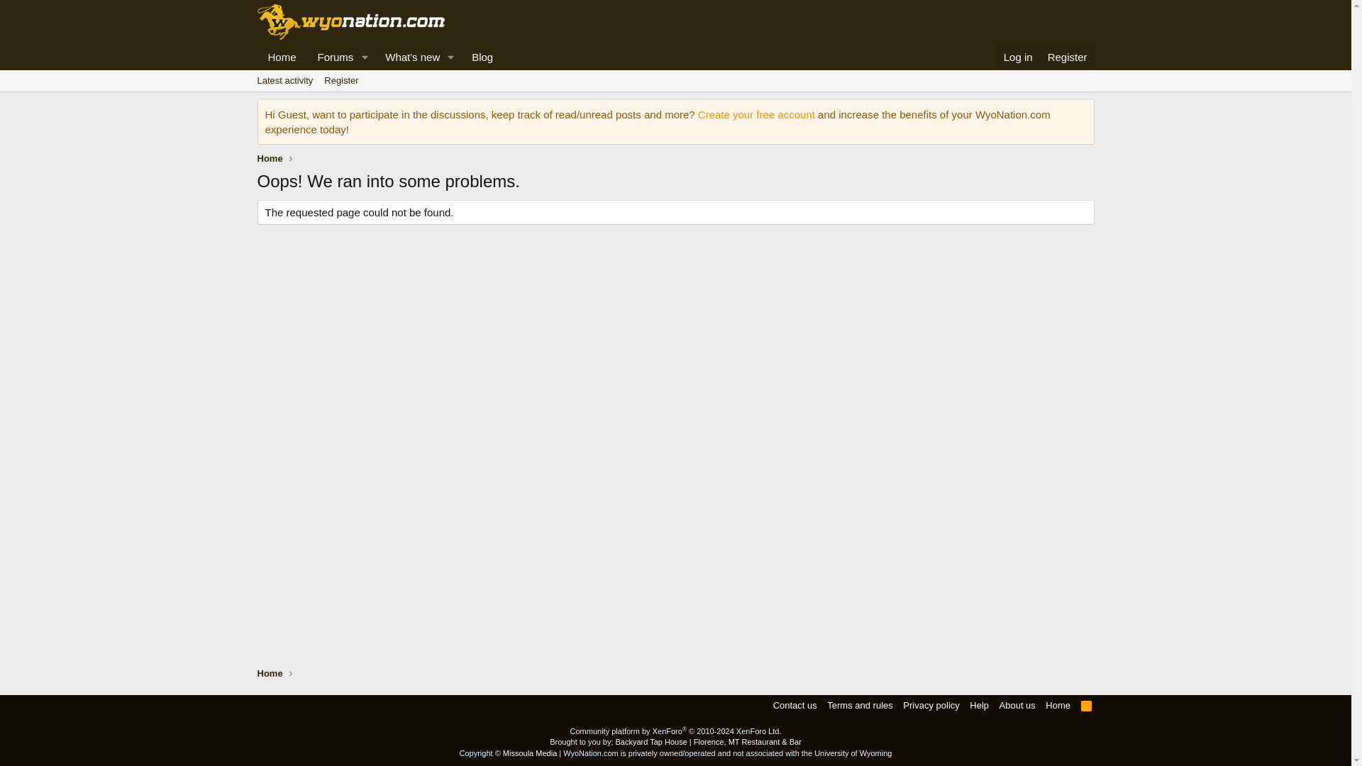 This screenshot has width=1362, height=766. Describe the element at coordinates (331, 57) in the screenshot. I see `Privacy policy` at that location.